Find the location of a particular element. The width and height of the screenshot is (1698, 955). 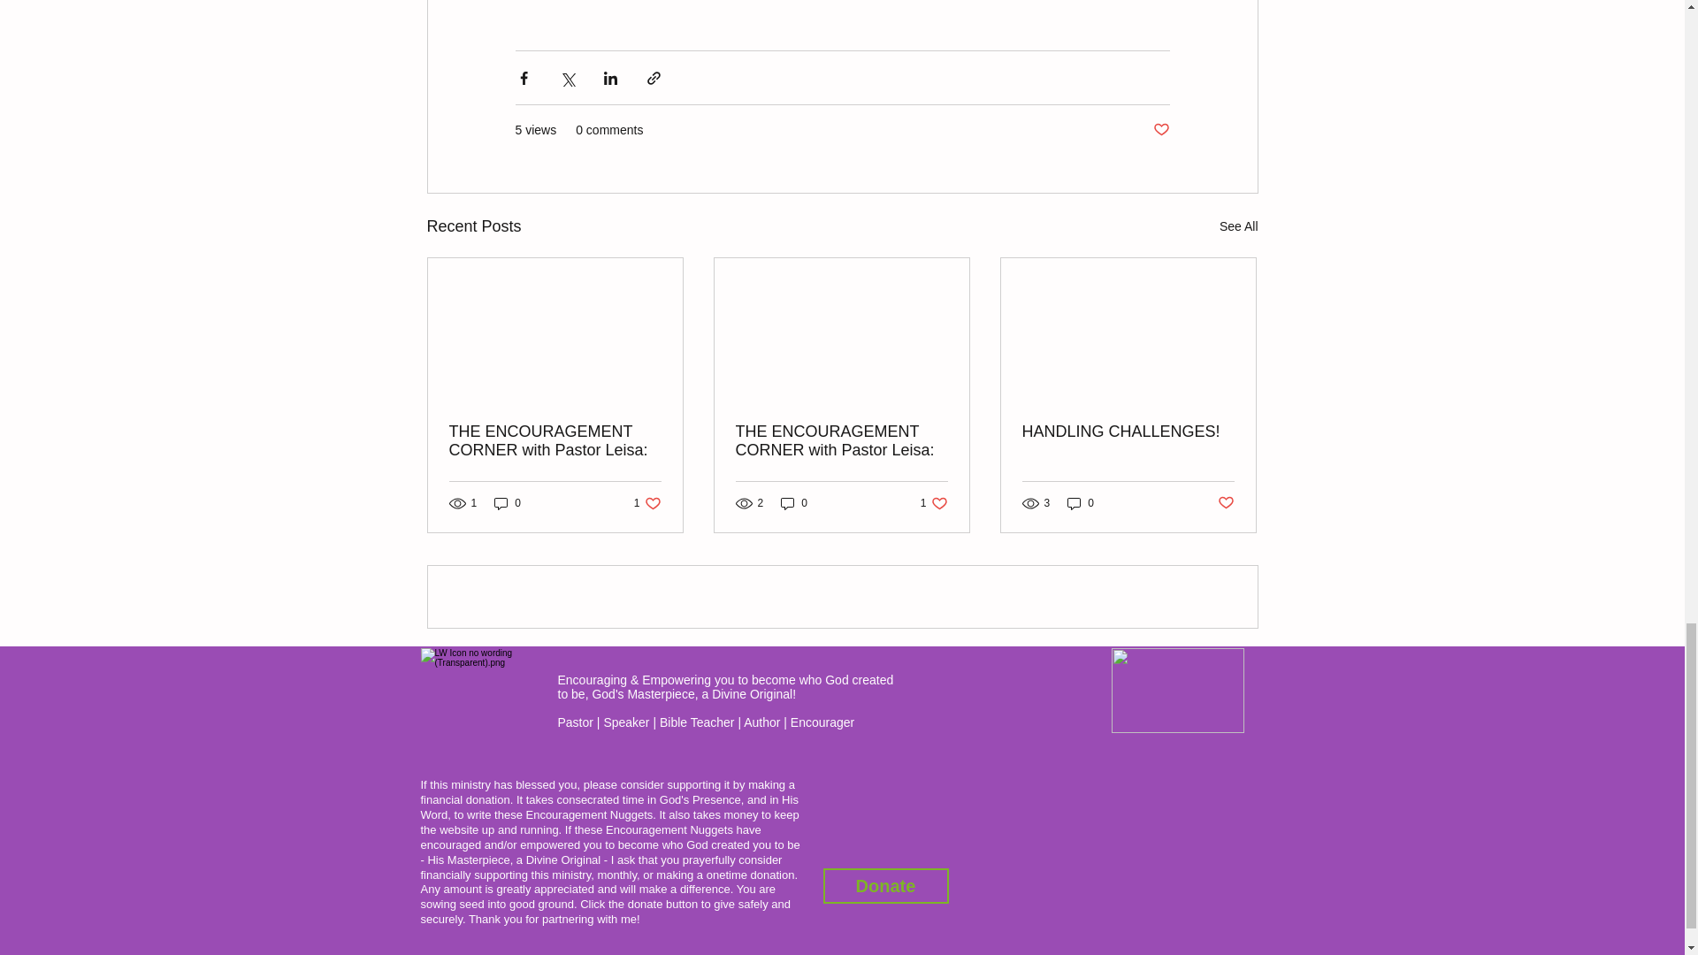

0 is located at coordinates (794, 503).